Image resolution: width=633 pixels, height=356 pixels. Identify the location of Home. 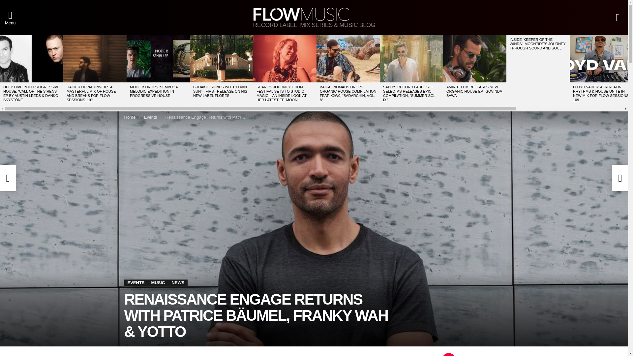
(130, 117).